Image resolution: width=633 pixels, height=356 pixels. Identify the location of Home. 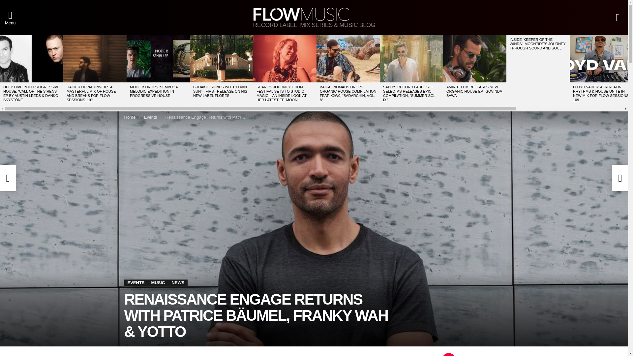
(130, 117).